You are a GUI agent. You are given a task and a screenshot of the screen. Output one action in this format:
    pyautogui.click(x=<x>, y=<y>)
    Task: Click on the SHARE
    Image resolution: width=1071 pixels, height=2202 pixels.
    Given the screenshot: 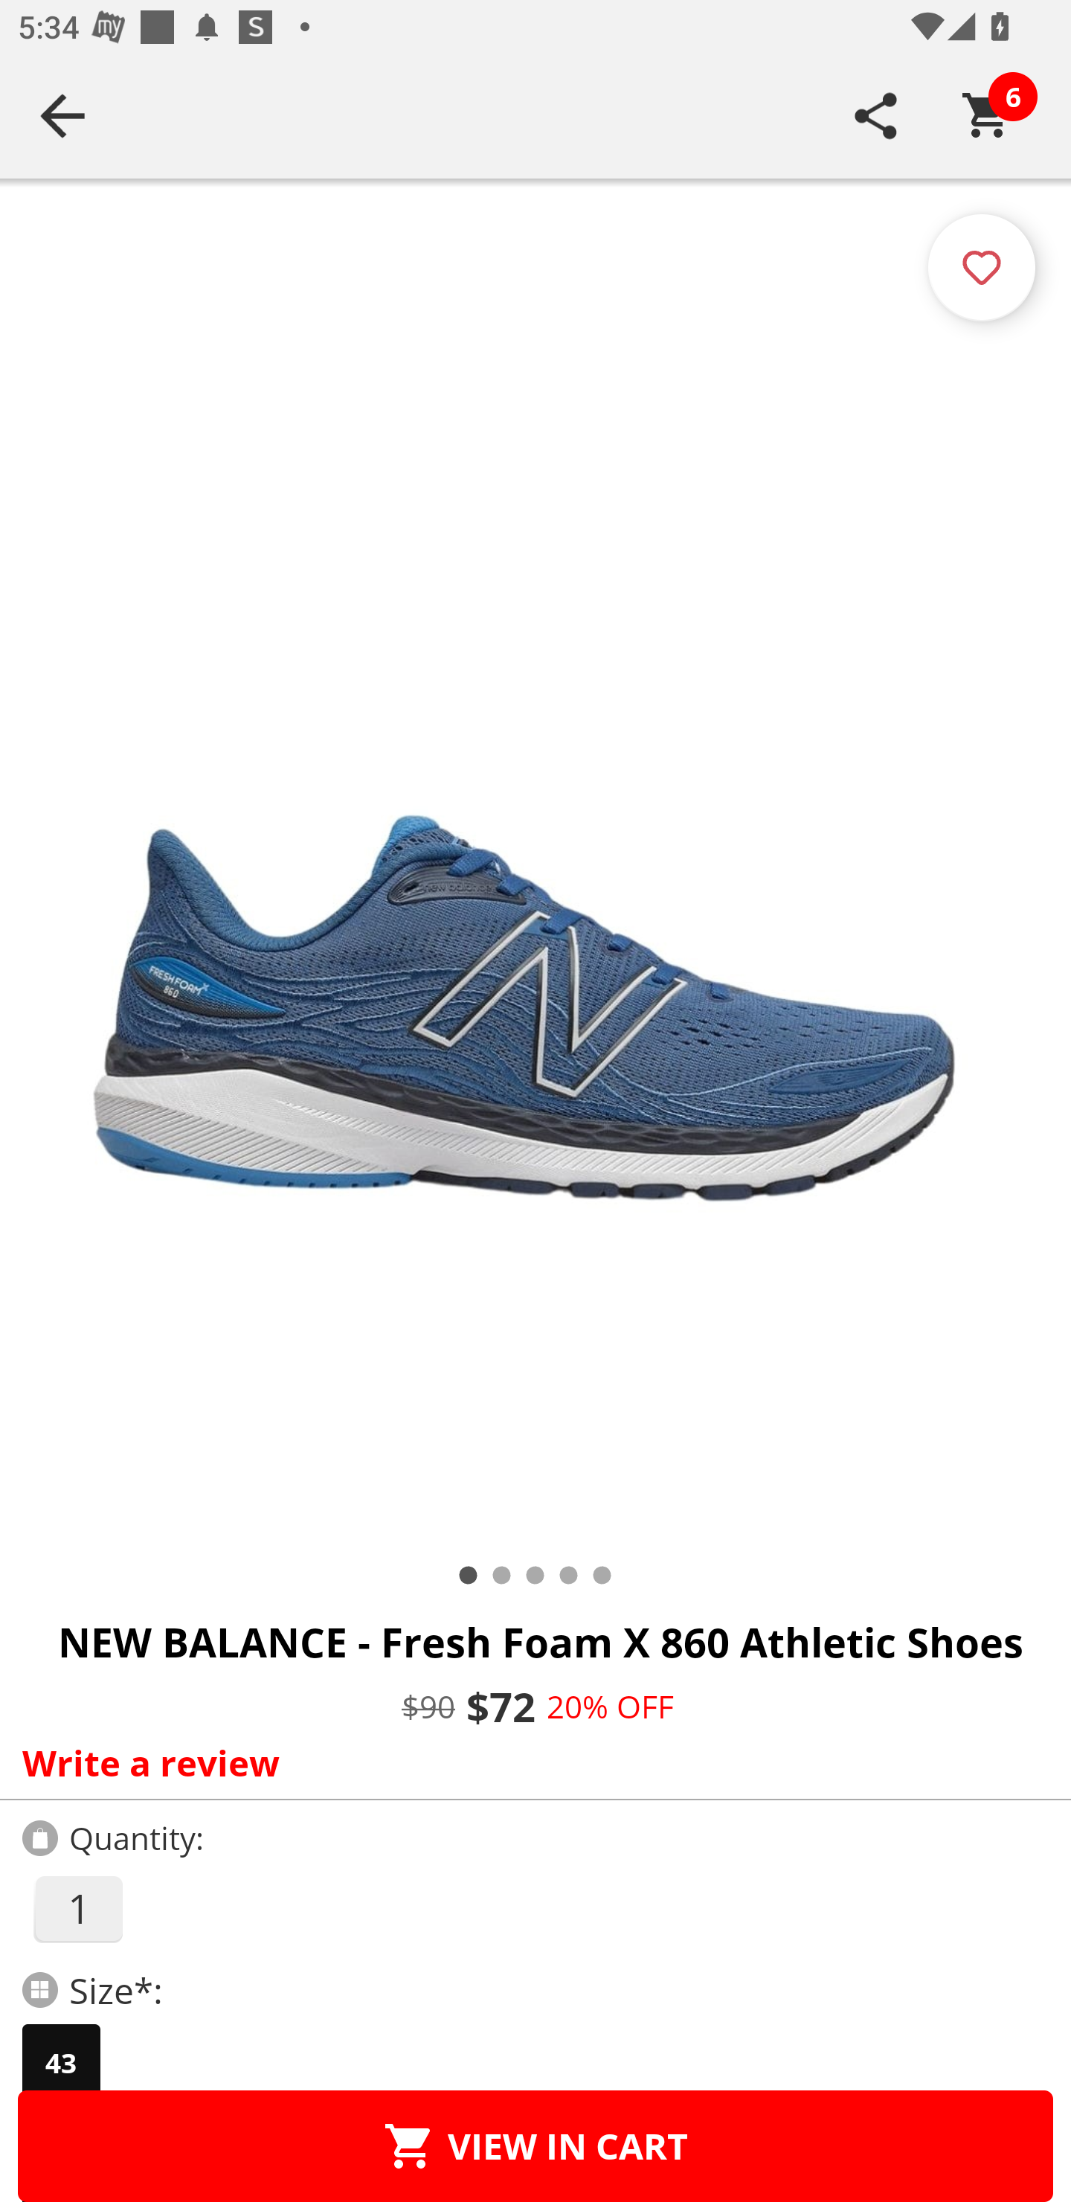 What is the action you would take?
    pyautogui.click(x=876, y=115)
    